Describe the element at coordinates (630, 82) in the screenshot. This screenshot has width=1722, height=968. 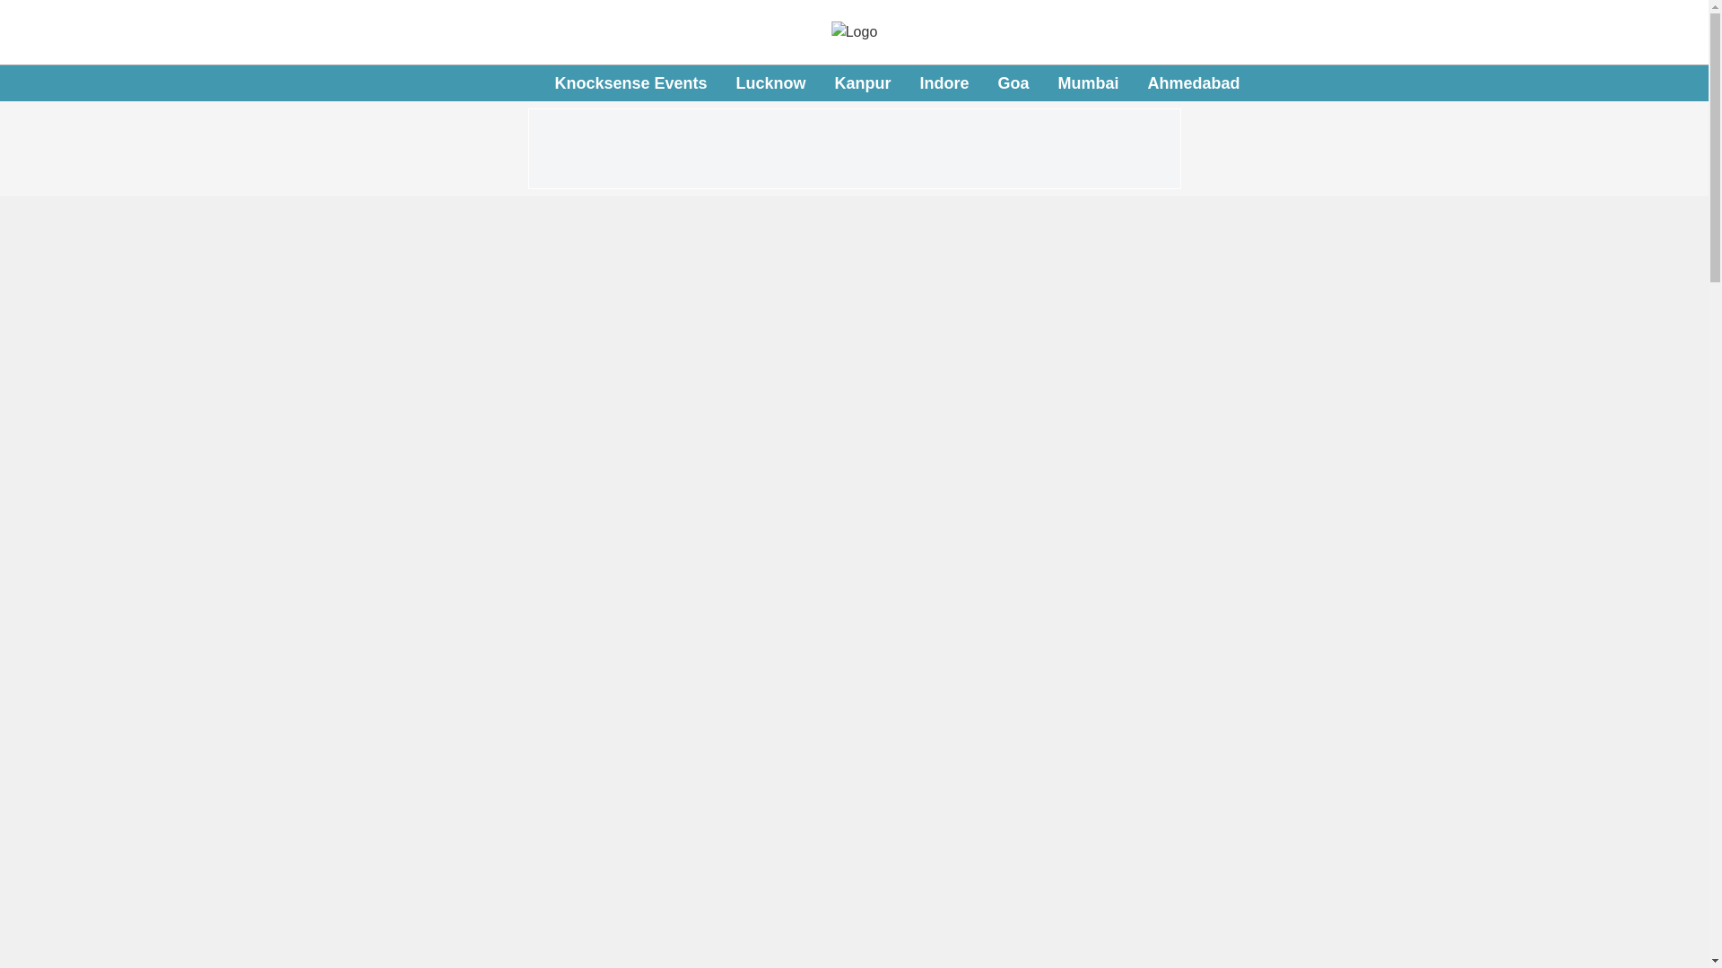
I see `Knocksense Events` at that location.